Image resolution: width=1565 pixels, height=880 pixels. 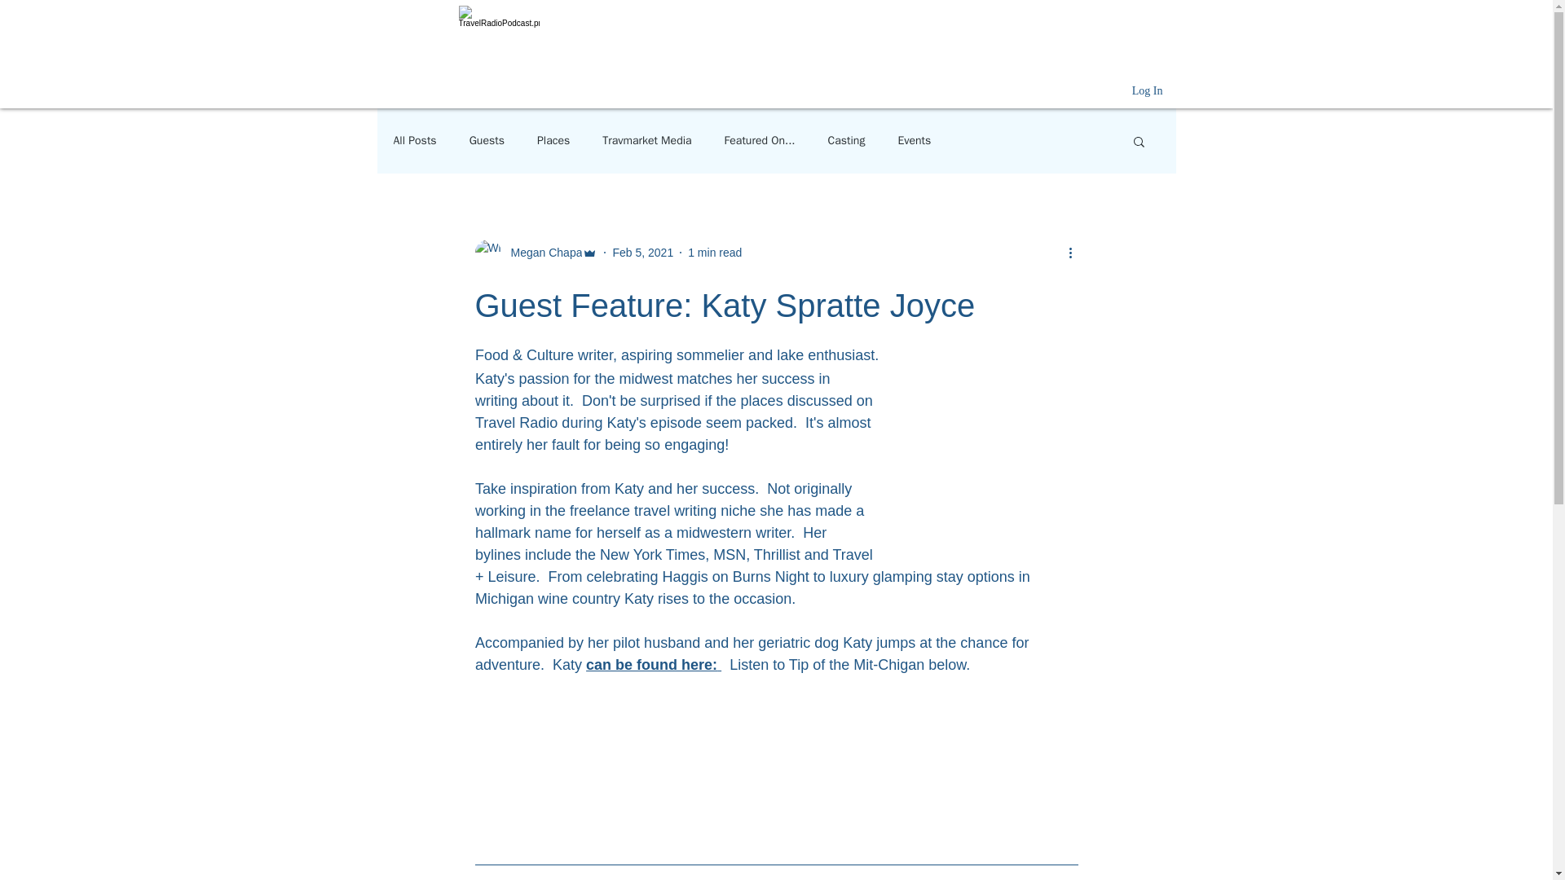 What do you see at coordinates (414, 141) in the screenshot?
I see `All Posts` at bounding box center [414, 141].